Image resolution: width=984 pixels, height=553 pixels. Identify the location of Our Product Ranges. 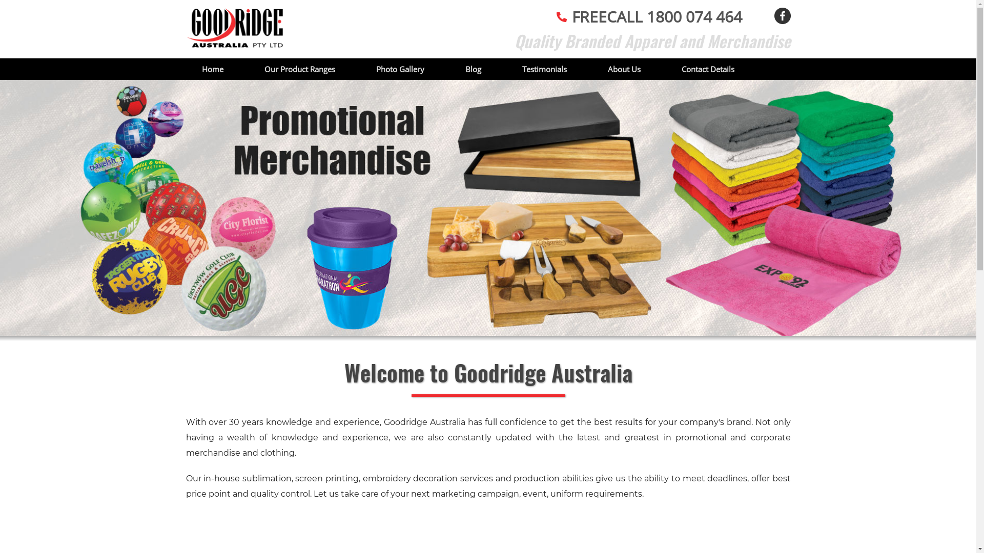
(300, 69).